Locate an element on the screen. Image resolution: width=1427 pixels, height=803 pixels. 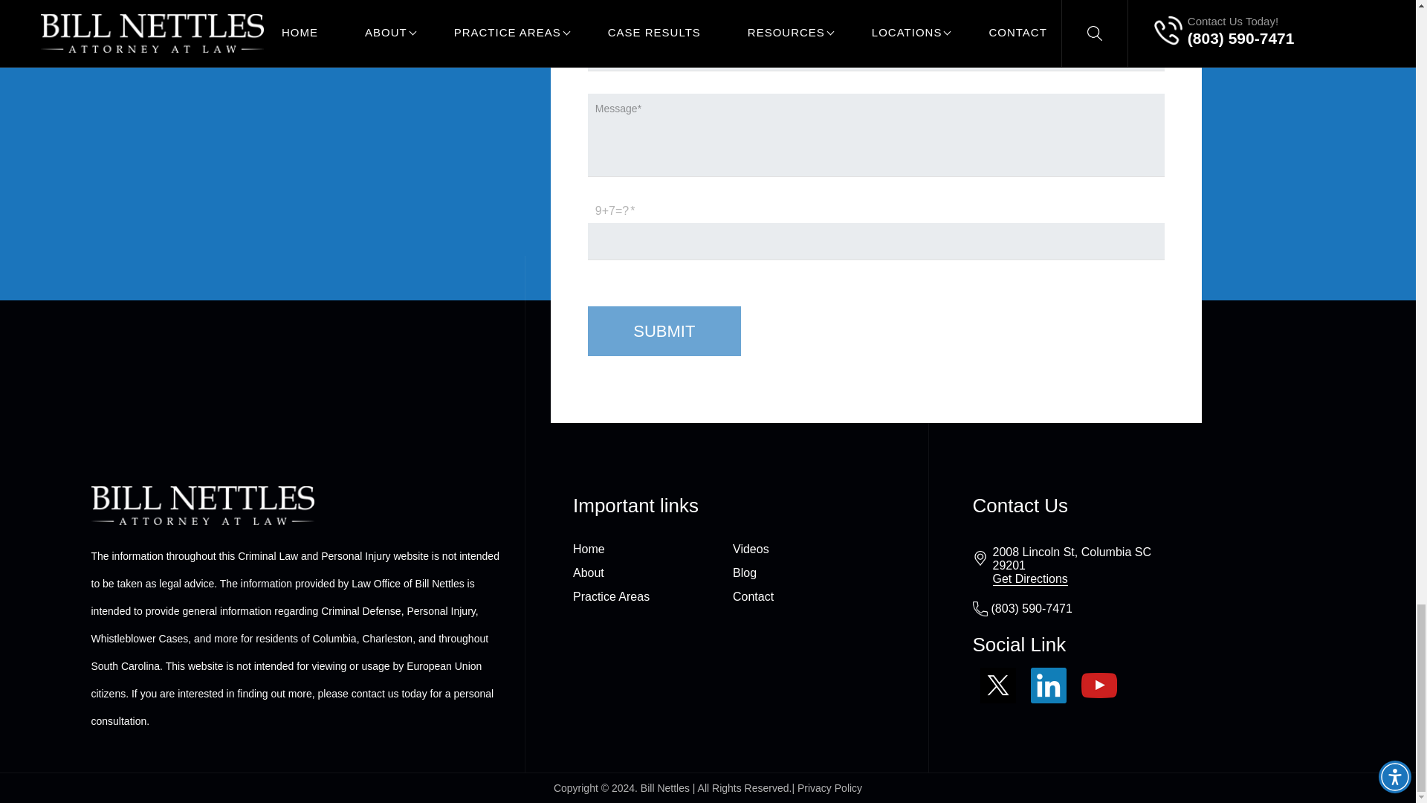
Submit is located at coordinates (664, 330).